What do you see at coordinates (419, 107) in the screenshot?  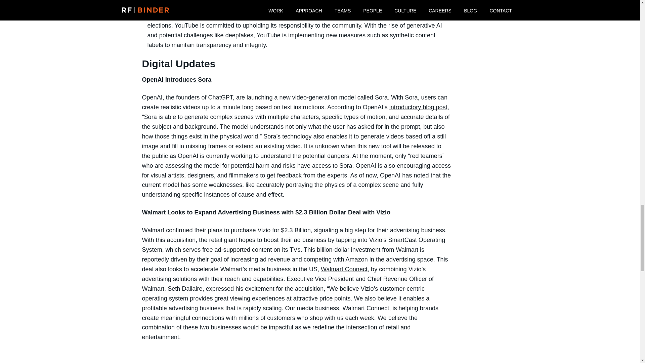 I see `introductory blog post` at bounding box center [419, 107].